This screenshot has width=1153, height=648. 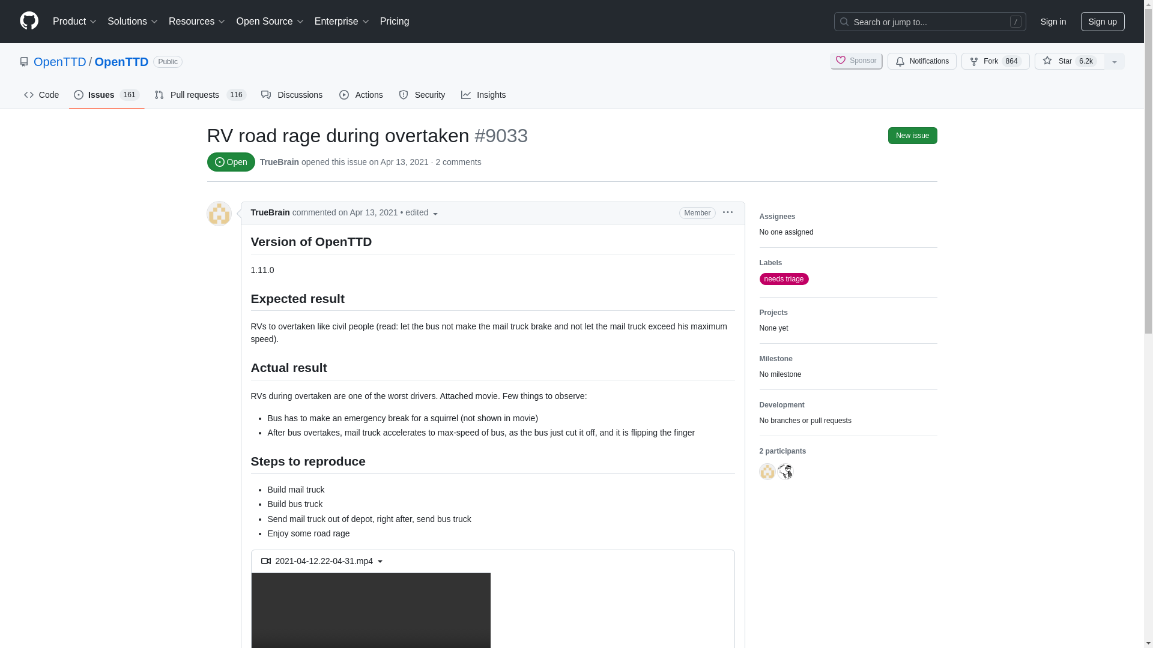 I want to click on 6,162, so click(x=1086, y=61).